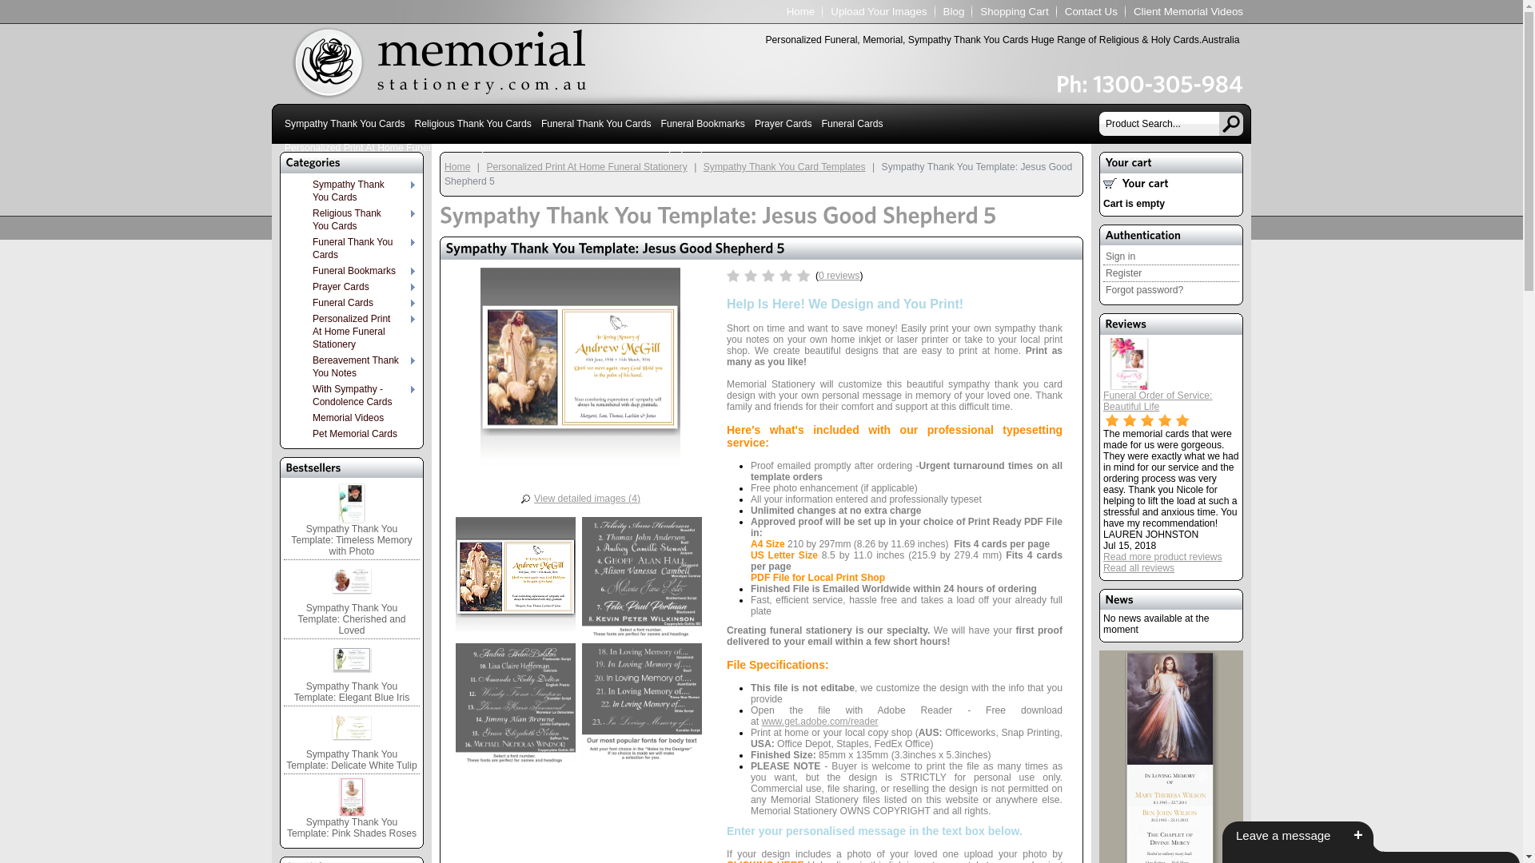 The height and width of the screenshot is (863, 1535). Describe the element at coordinates (356, 303) in the screenshot. I see `Funeral Cards` at that location.